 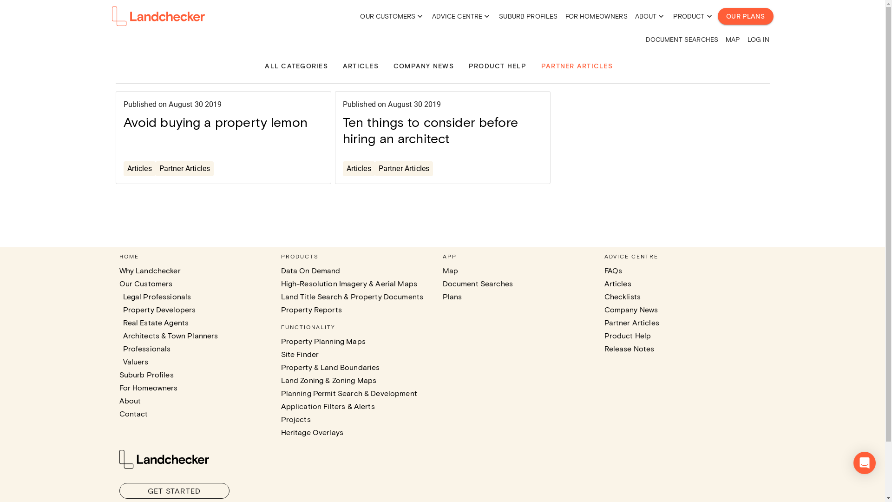 I want to click on Architects & Town Planners, so click(x=170, y=336).